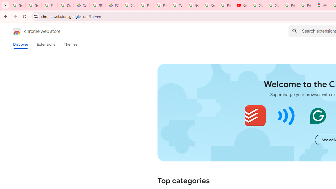  What do you see at coordinates (194, 5) in the screenshot?
I see `Google Account Help` at bounding box center [194, 5].